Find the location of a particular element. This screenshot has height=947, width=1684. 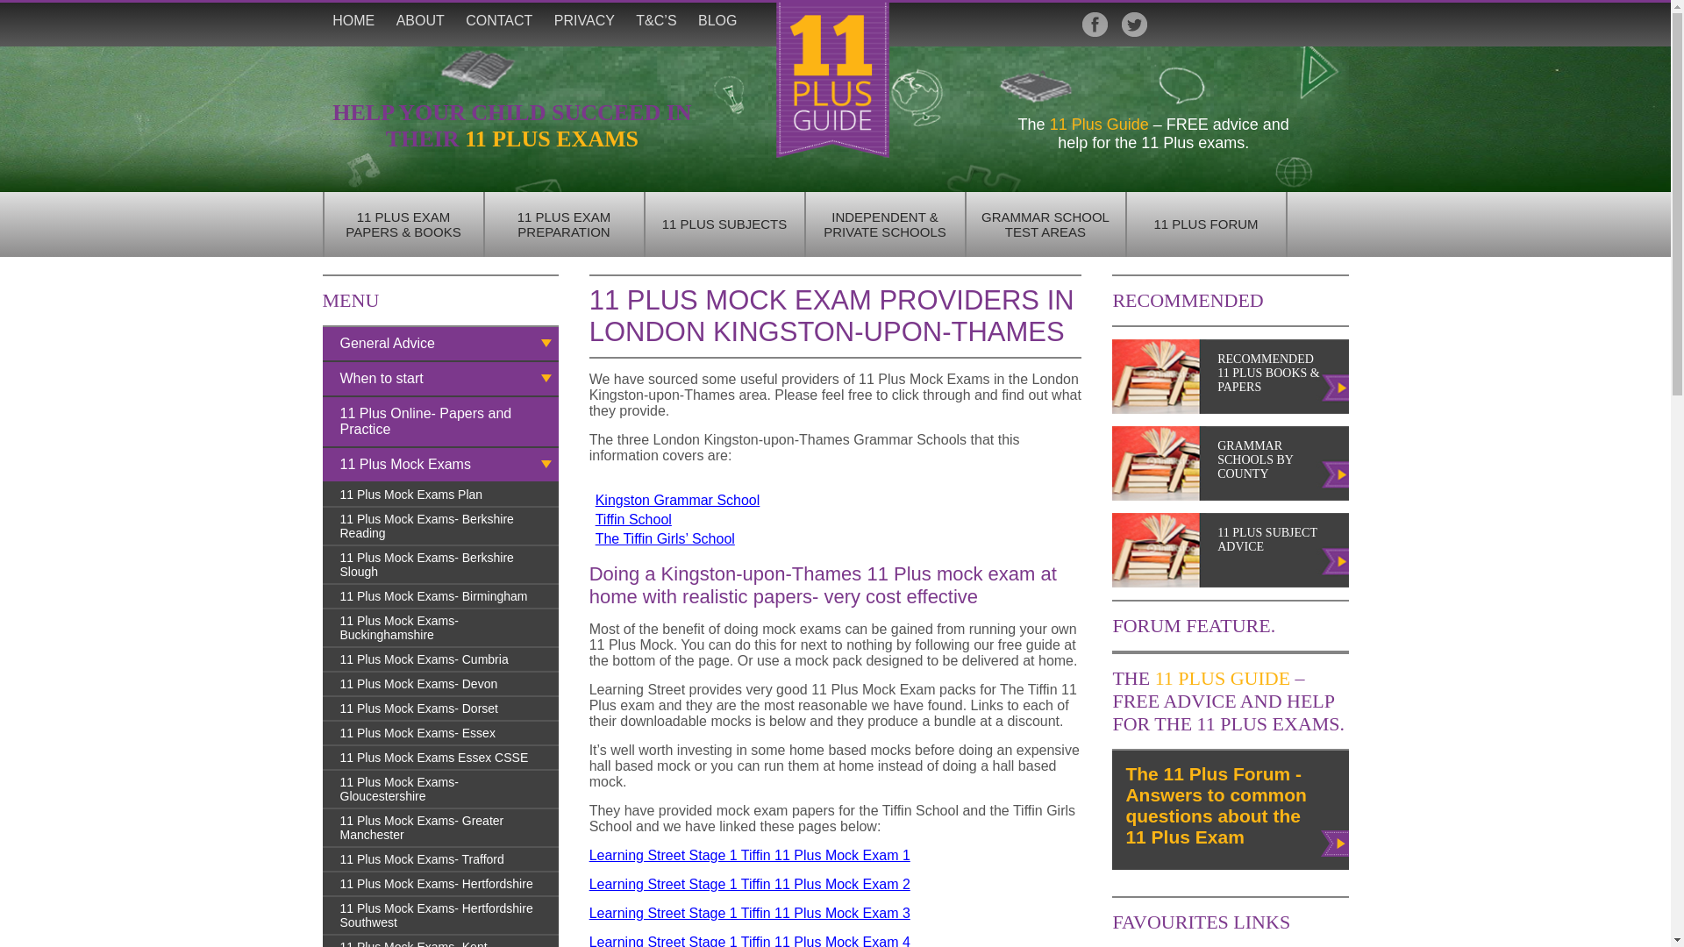

11 Plus Mock Exams- Greater Manchester is located at coordinates (440, 829).